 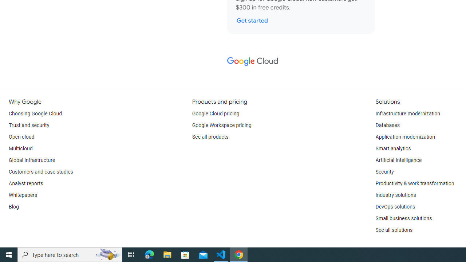 I want to click on Infrastructure modernization, so click(x=408, y=114).